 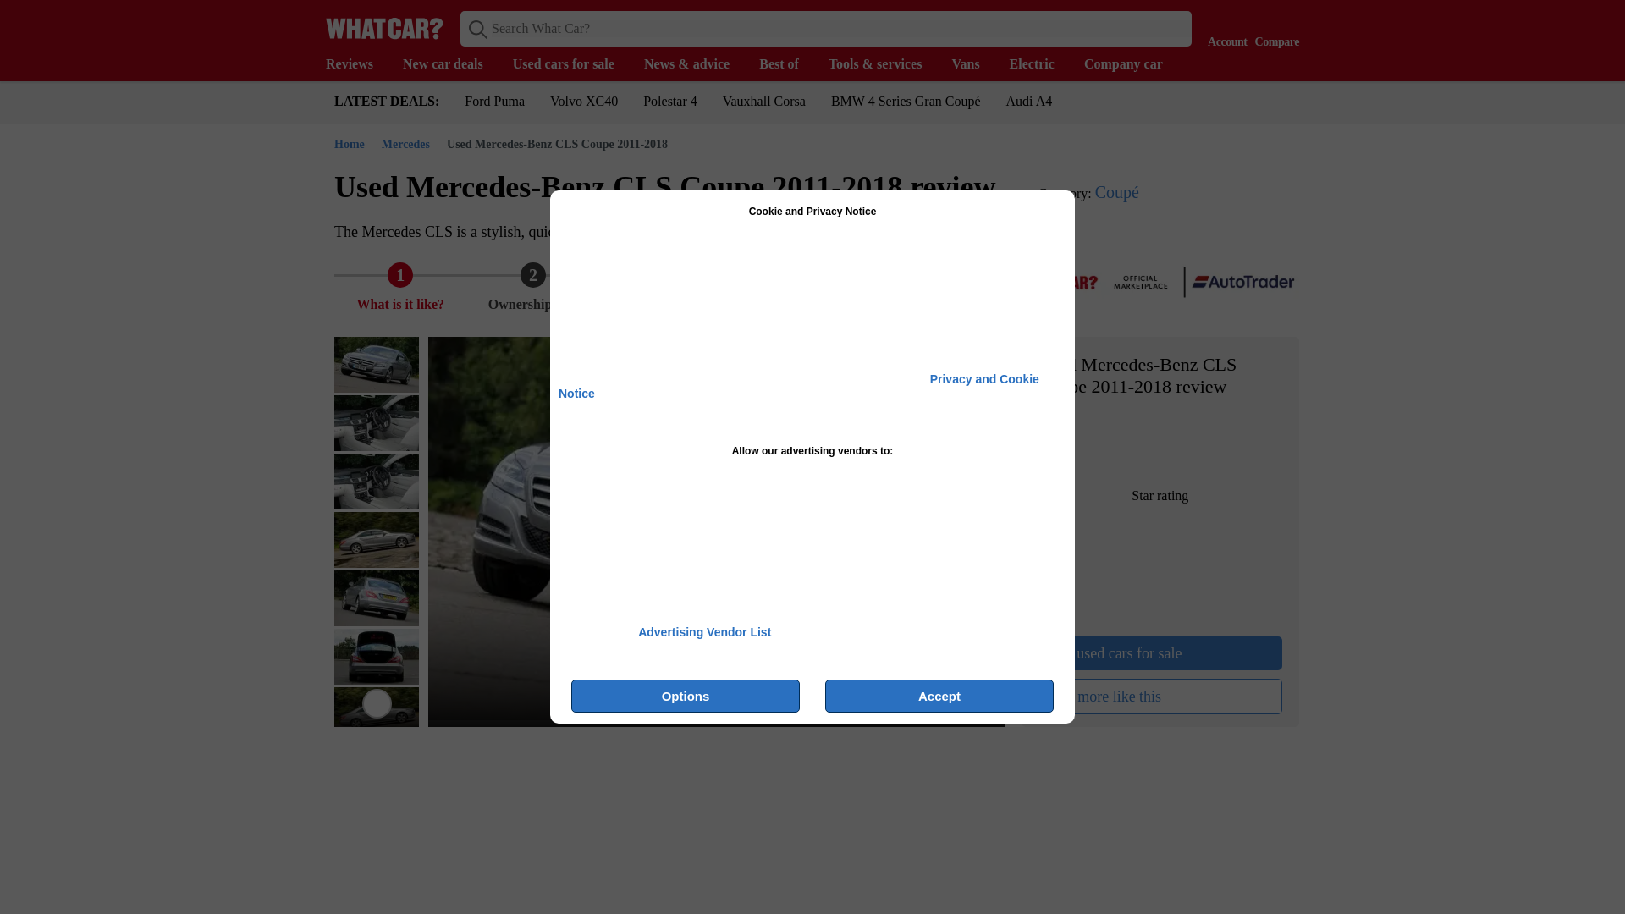 What do you see at coordinates (787, 64) in the screenshot?
I see `Best of` at bounding box center [787, 64].